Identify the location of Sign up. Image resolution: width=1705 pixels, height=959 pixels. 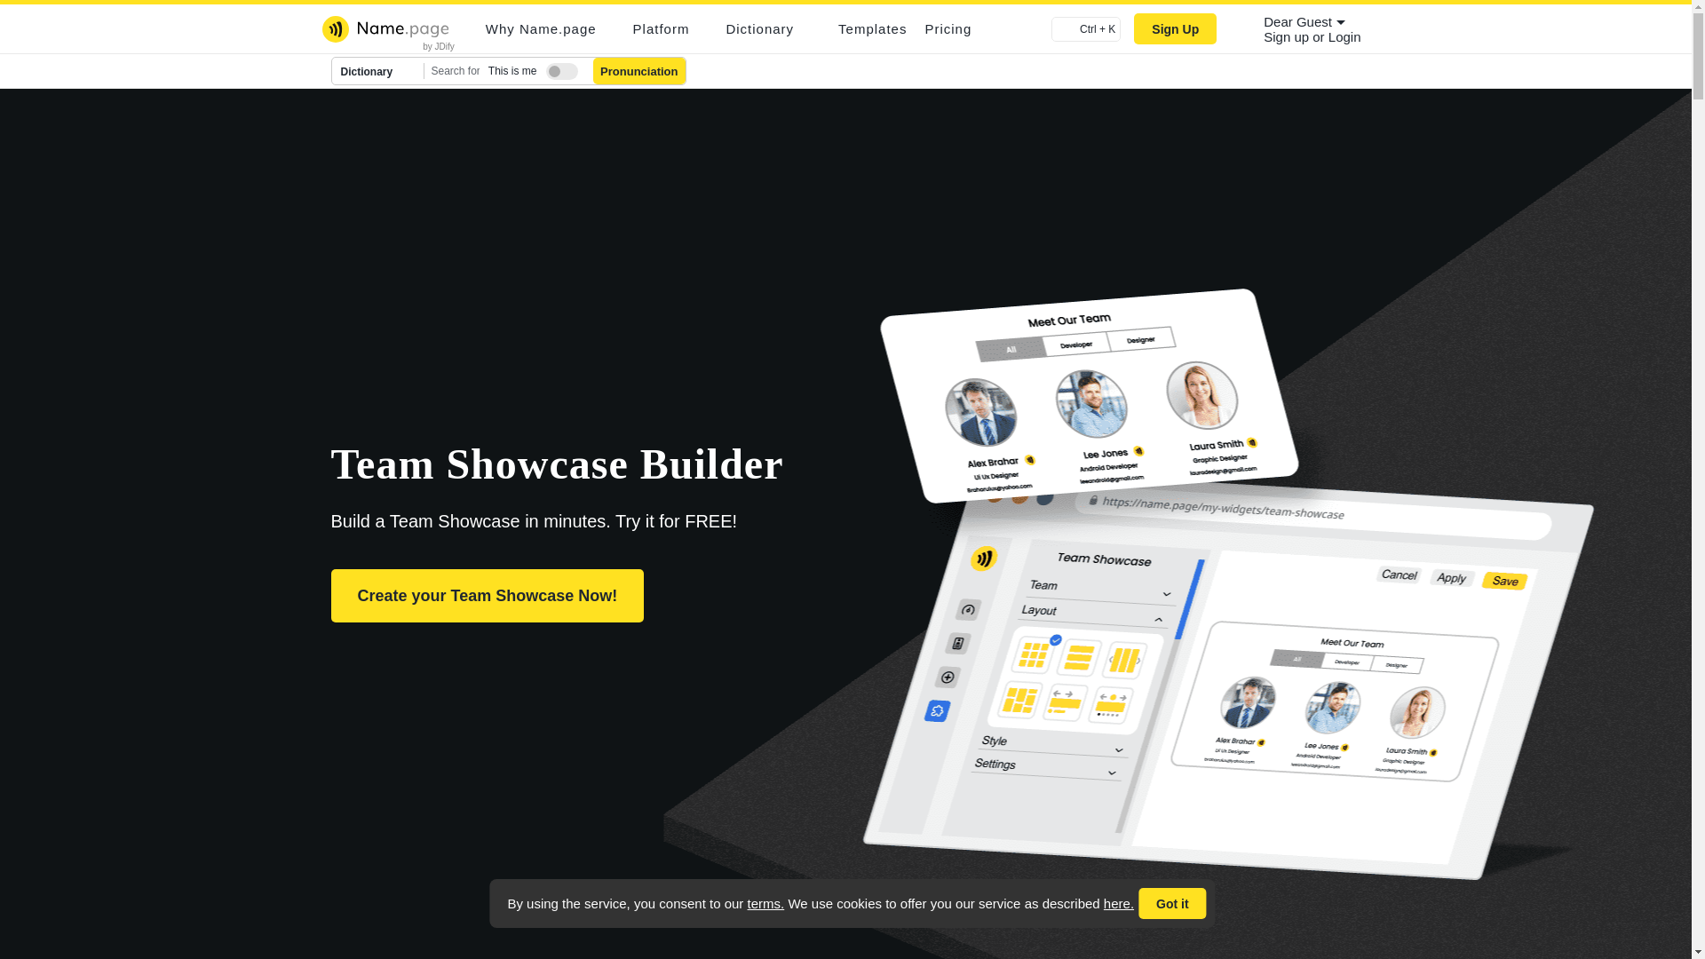
(1288, 36).